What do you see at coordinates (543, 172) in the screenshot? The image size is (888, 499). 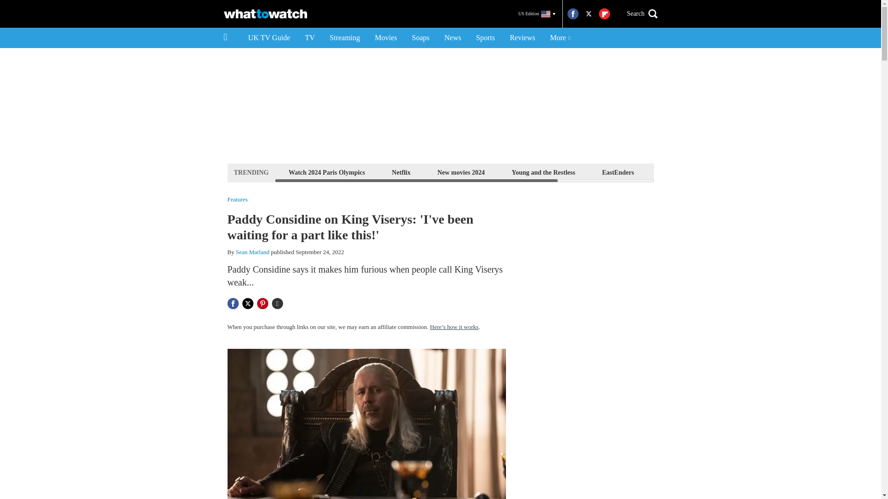 I see `Young and the Restless` at bounding box center [543, 172].